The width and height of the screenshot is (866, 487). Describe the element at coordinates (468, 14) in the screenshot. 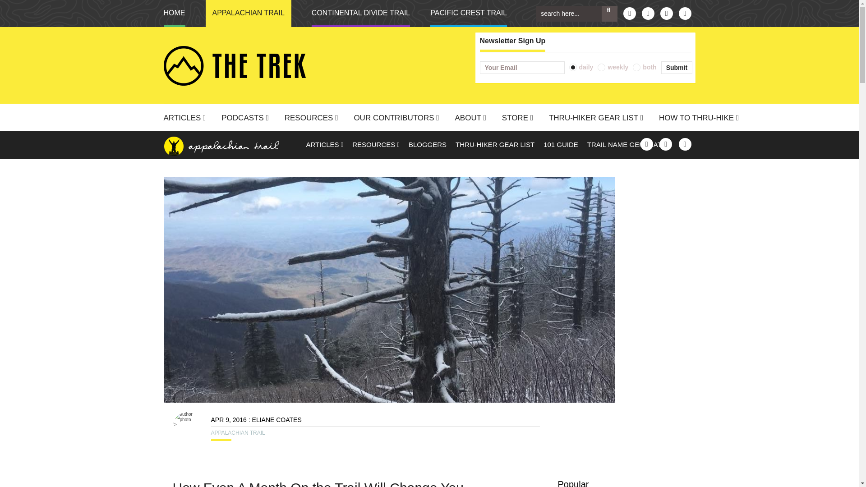

I see `PACIFIC CREST TRAIL` at that location.